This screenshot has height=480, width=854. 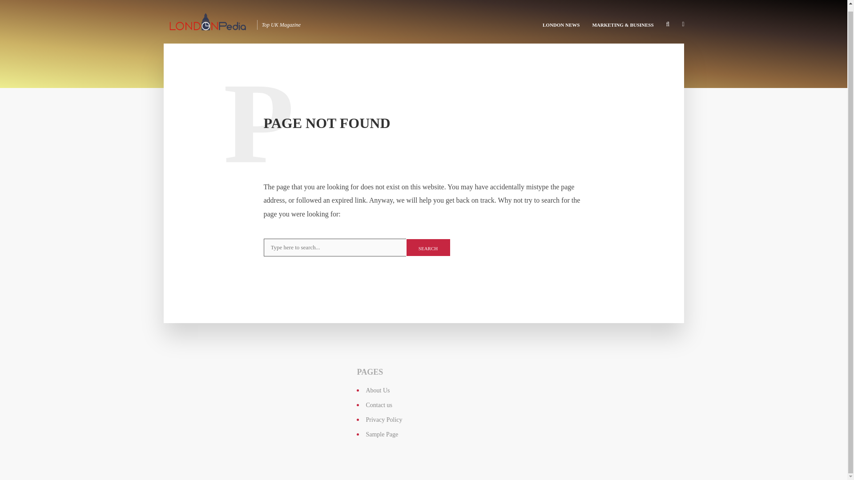 What do you see at coordinates (379, 405) in the screenshot?
I see `Contact us` at bounding box center [379, 405].